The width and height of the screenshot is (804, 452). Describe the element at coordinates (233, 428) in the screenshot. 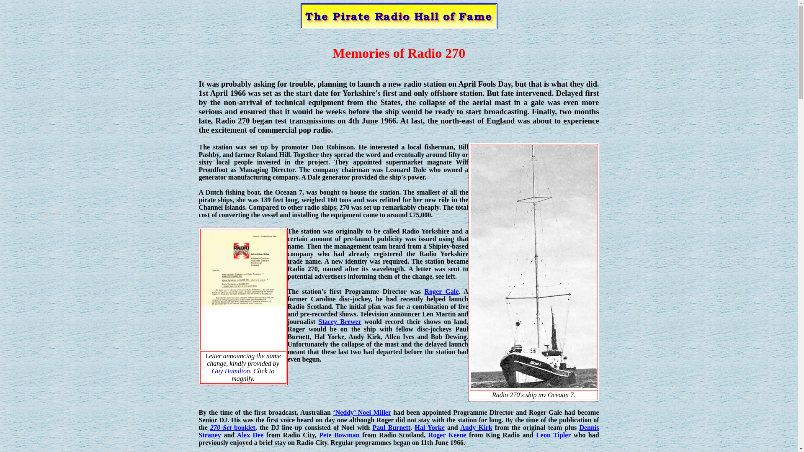

I see `270 Set booklet` at that location.